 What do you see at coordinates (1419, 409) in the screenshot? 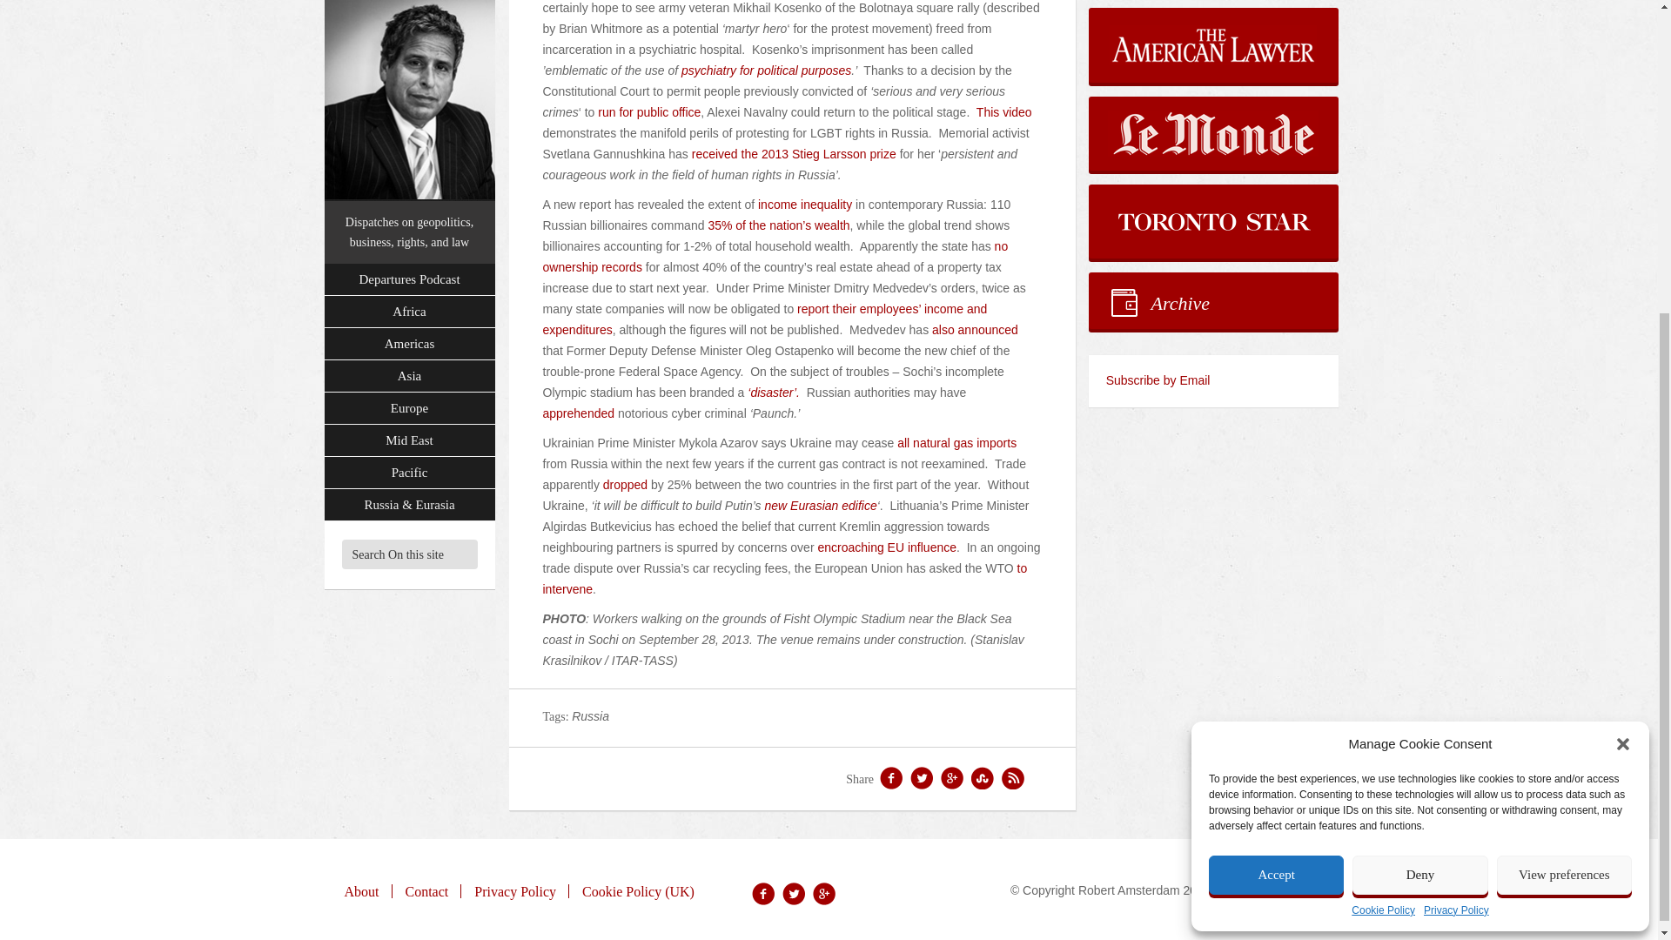
I see `Deny` at bounding box center [1419, 409].